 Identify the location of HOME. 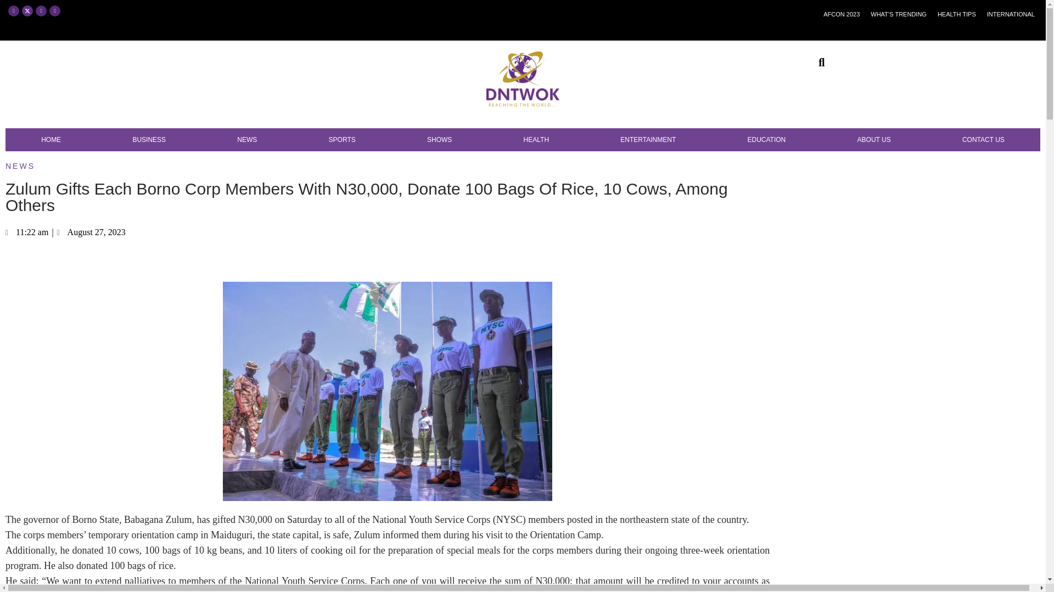
(51, 140).